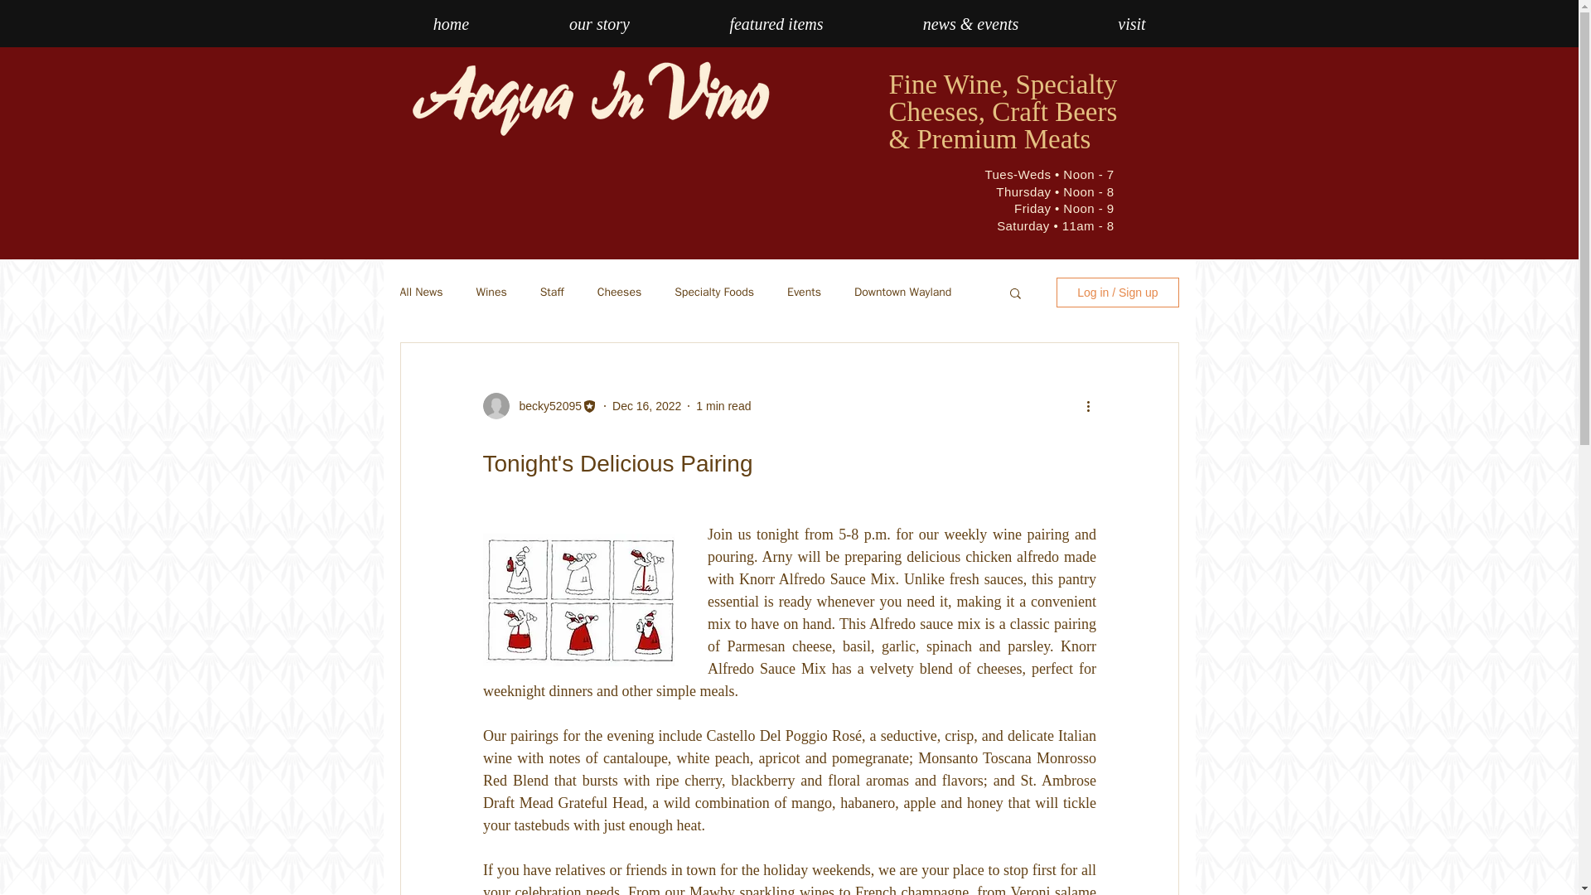 The width and height of the screenshot is (1591, 895). What do you see at coordinates (552, 292) in the screenshot?
I see `Staff` at bounding box center [552, 292].